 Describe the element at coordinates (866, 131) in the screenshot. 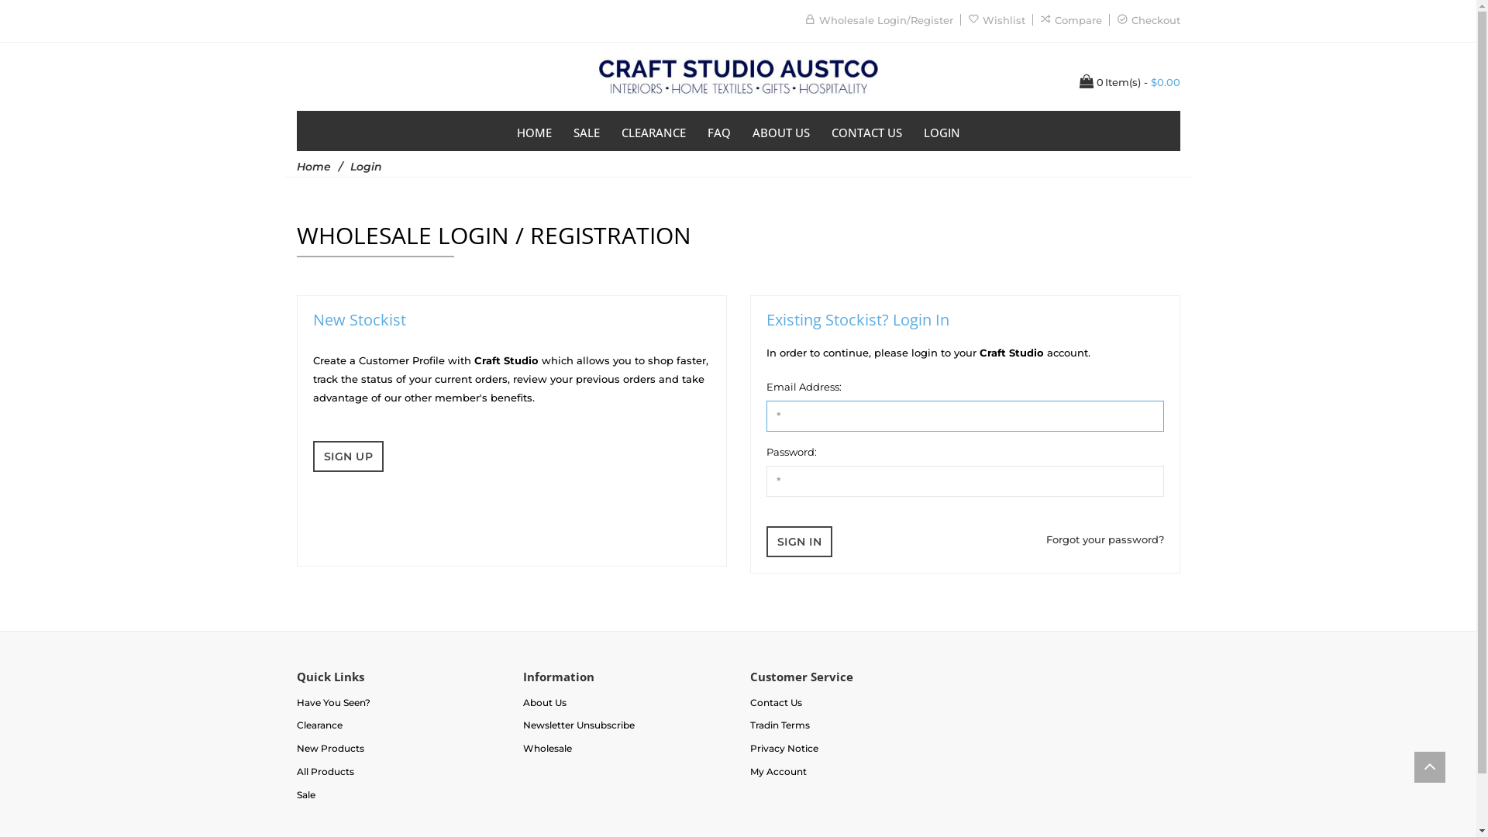

I see `CONTACT US` at that location.